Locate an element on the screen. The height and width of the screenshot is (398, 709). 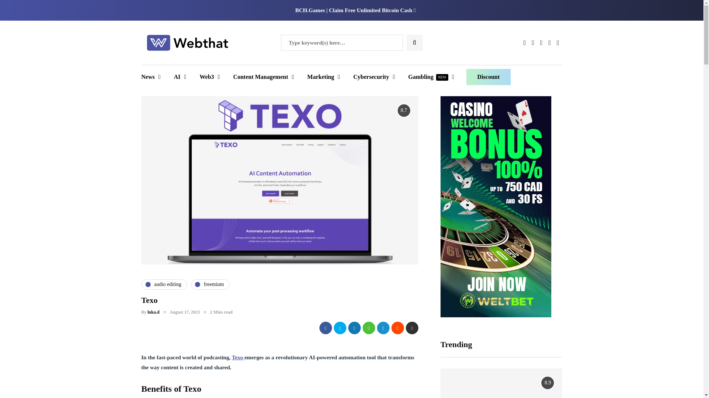
Share with Facebook is located at coordinates (325, 328).